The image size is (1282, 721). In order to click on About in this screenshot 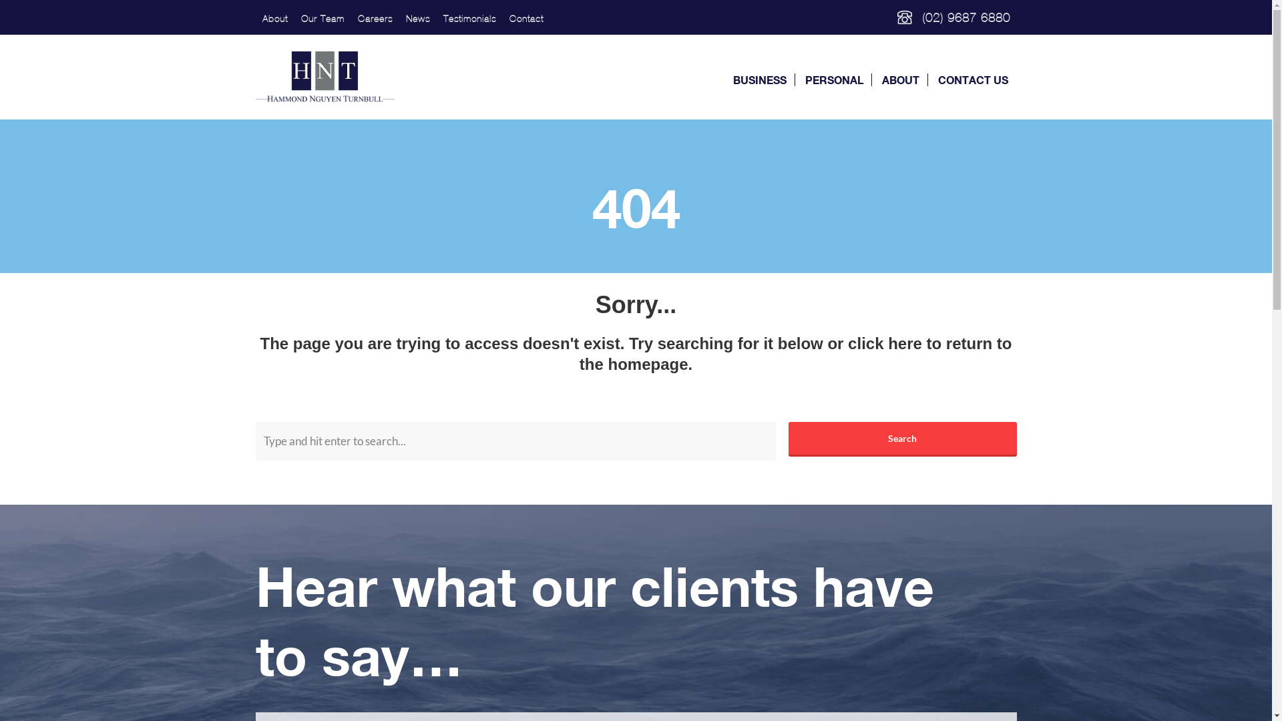, I will do `click(274, 19)`.